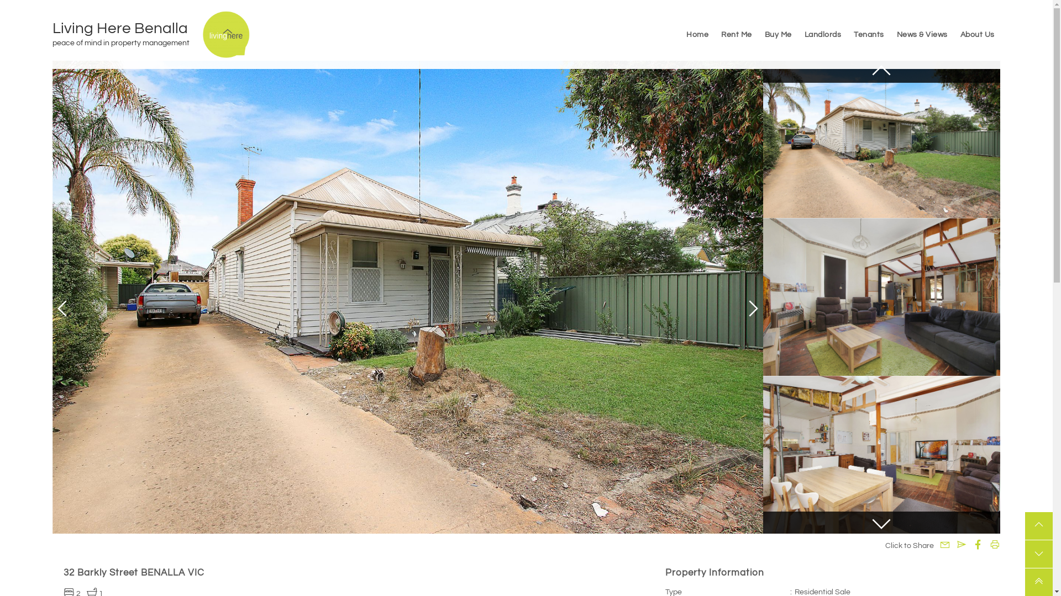 The width and height of the screenshot is (1061, 596). Describe the element at coordinates (778, 34) in the screenshot. I see `Buy Me` at that location.